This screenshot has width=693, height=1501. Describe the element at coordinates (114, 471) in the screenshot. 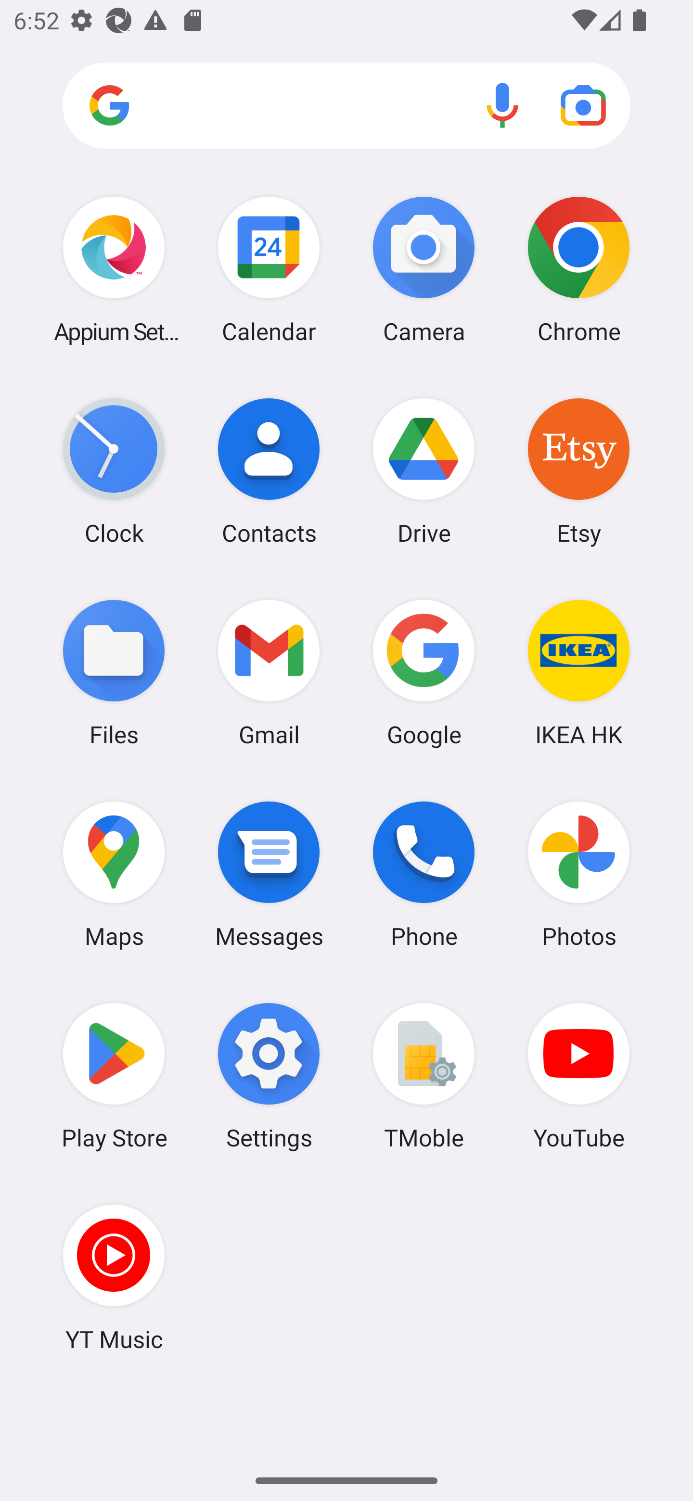

I see `Clock` at that location.